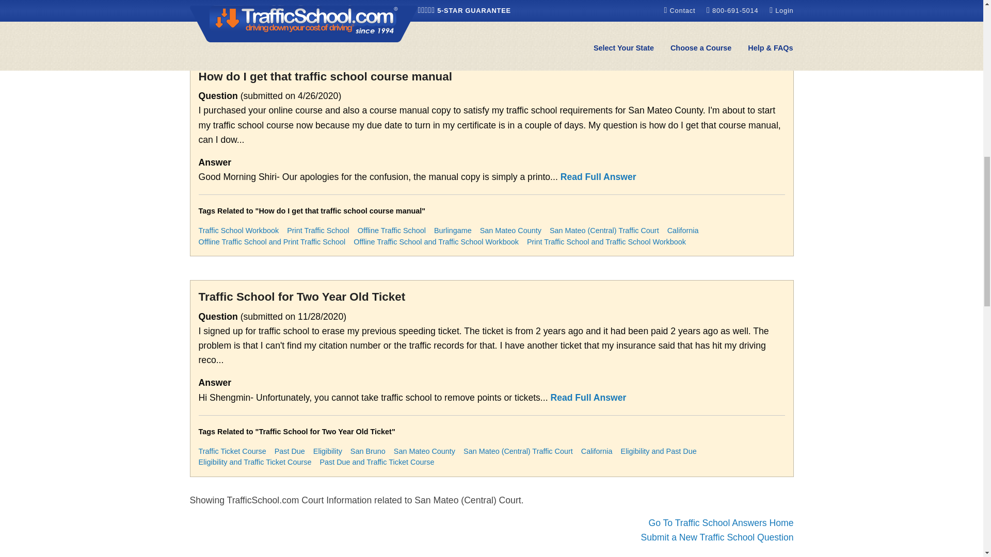 This screenshot has height=557, width=991. I want to click on San Mateo County, so click(521, 10).